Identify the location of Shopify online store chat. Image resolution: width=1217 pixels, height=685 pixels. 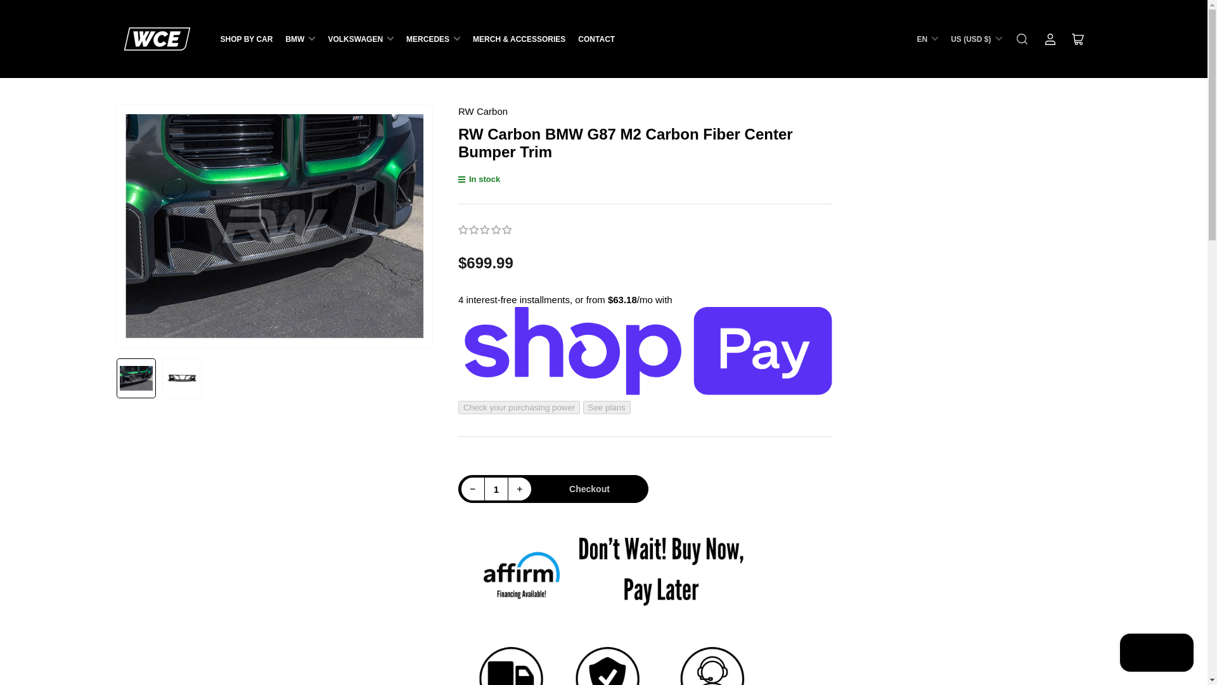
(1156, 654).